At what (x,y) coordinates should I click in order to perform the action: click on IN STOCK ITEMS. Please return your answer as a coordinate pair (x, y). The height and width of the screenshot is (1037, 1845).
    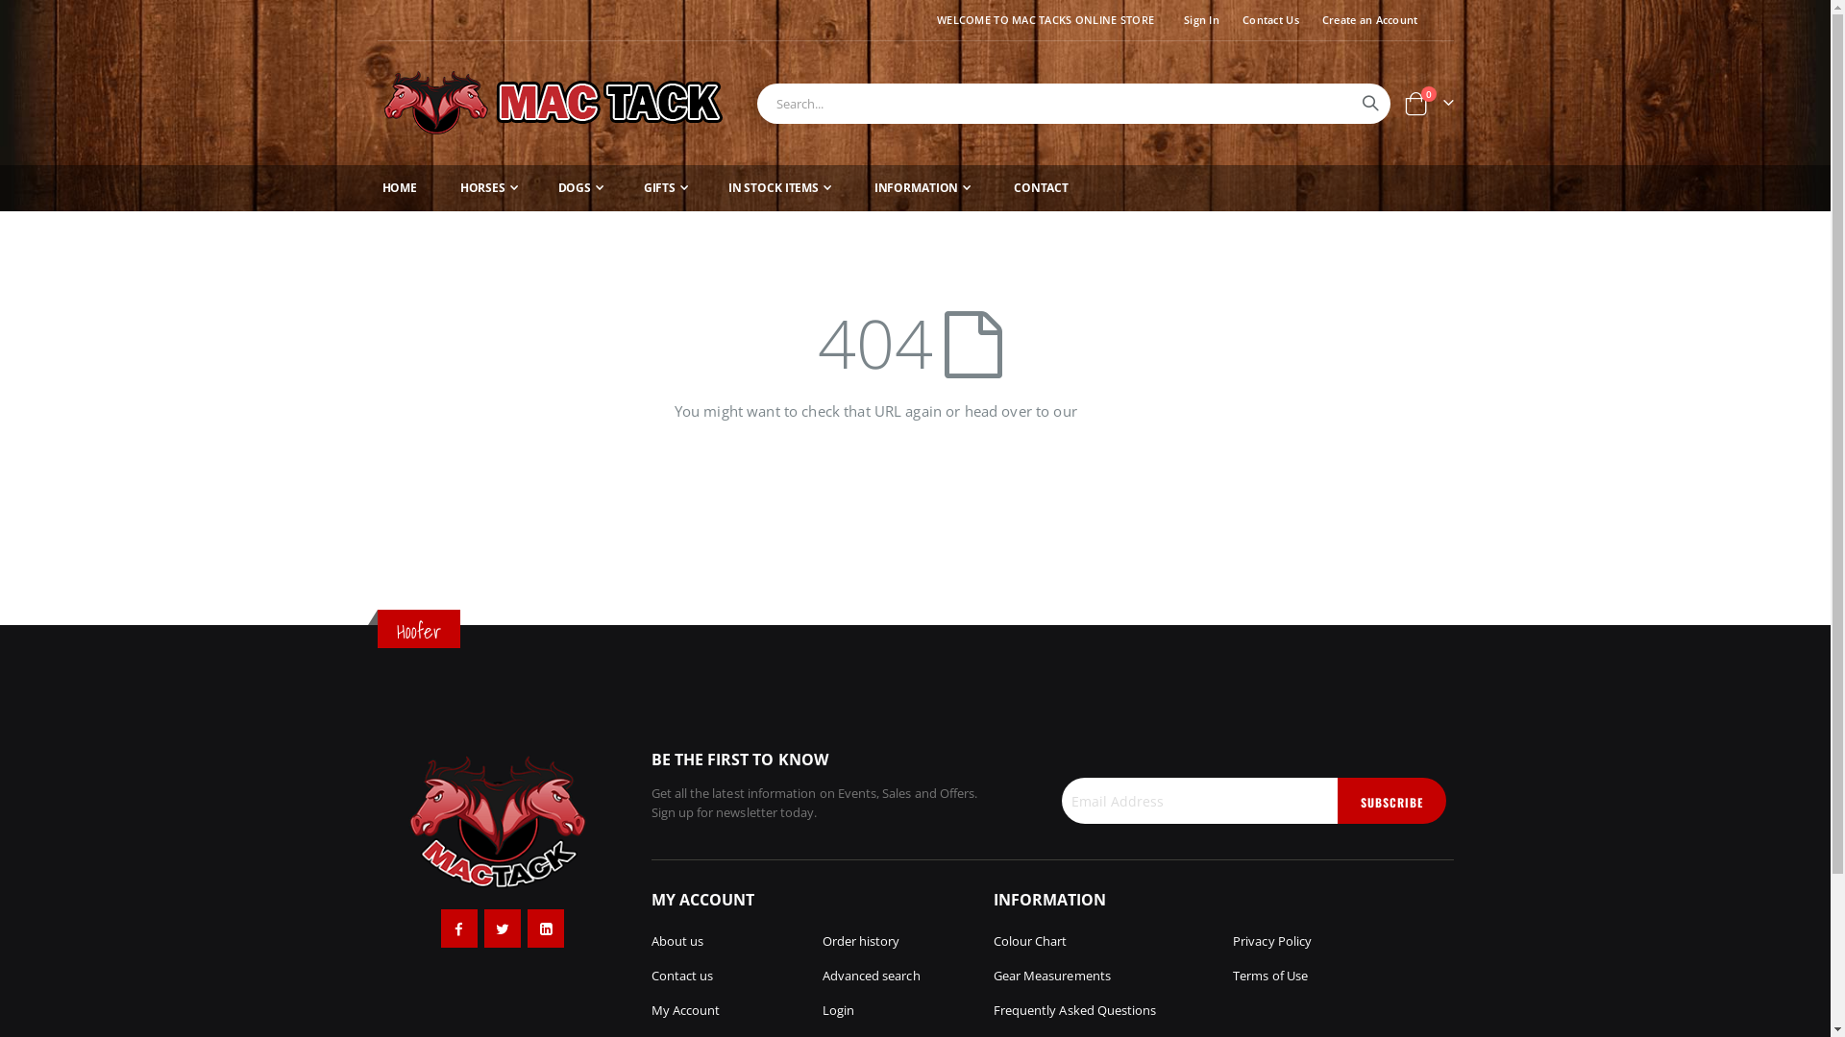
    Looking at the image, I should click on (780, 188).